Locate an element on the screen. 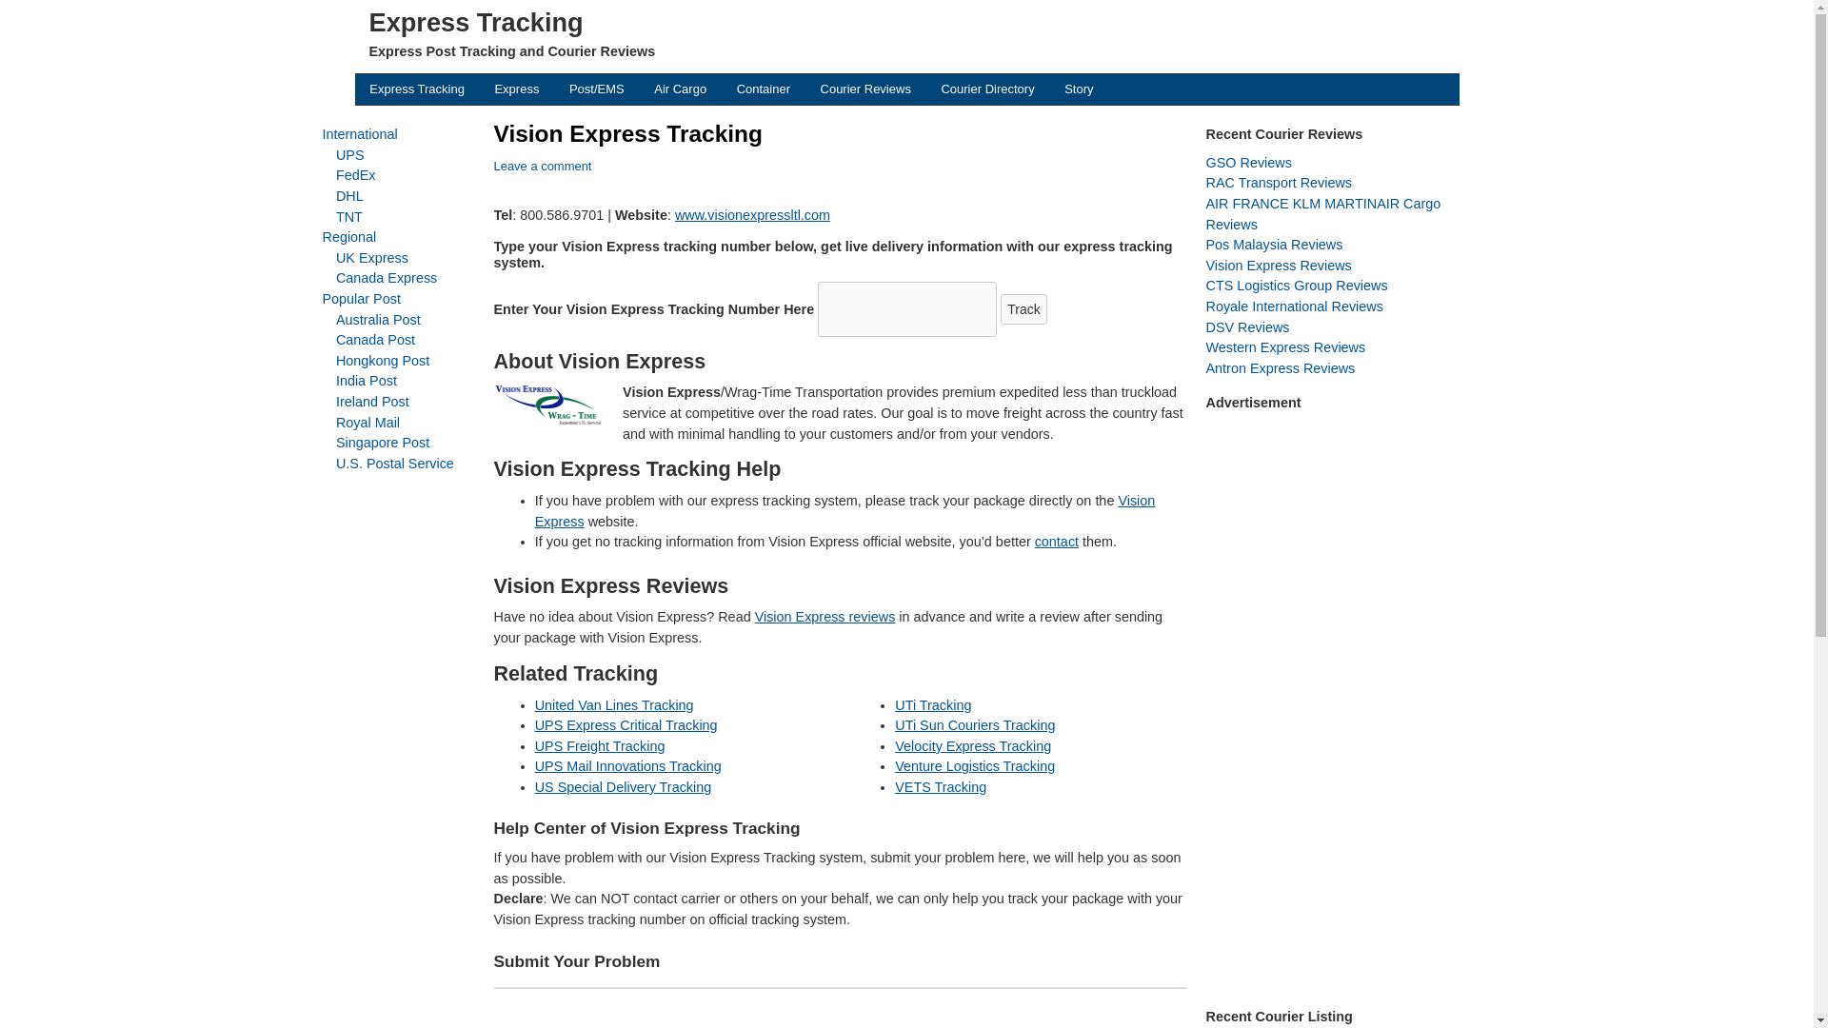 The width and height of the screenshot is (1828, 1028). UPS Express Critical Tracking is located at coordinates (626, 725).